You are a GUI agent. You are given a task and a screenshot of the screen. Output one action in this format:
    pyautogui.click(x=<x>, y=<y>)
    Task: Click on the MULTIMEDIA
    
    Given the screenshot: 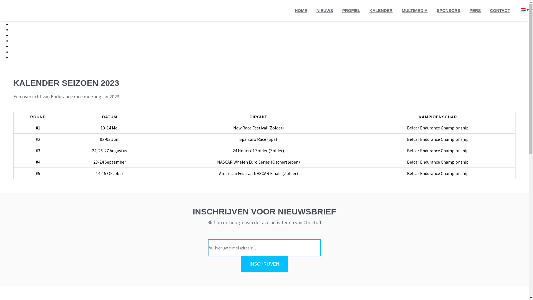 What is the action you would take?
    pyautogui.click(x=415, y=11)
    